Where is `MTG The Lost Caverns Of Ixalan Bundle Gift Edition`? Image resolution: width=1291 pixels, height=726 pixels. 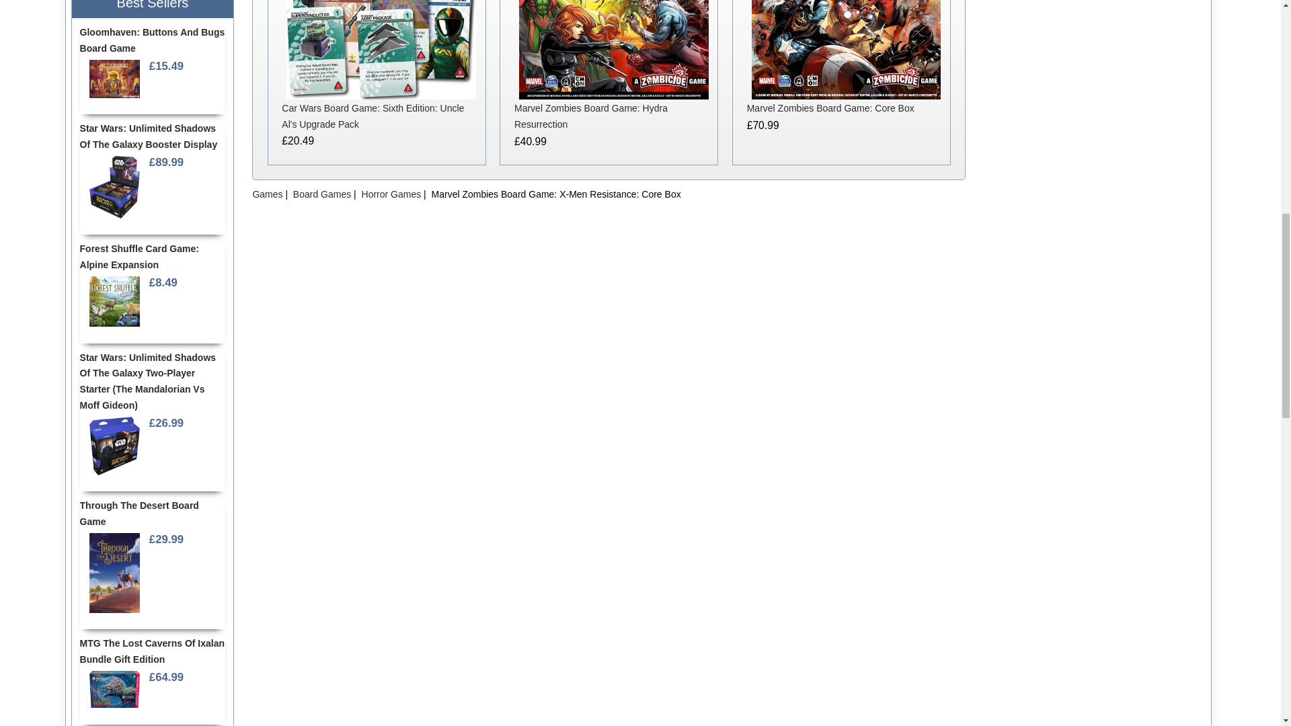
MTG The Lost Caverns Of Ixalan Bundle Gift Edition is located at coordinates (114, 690).